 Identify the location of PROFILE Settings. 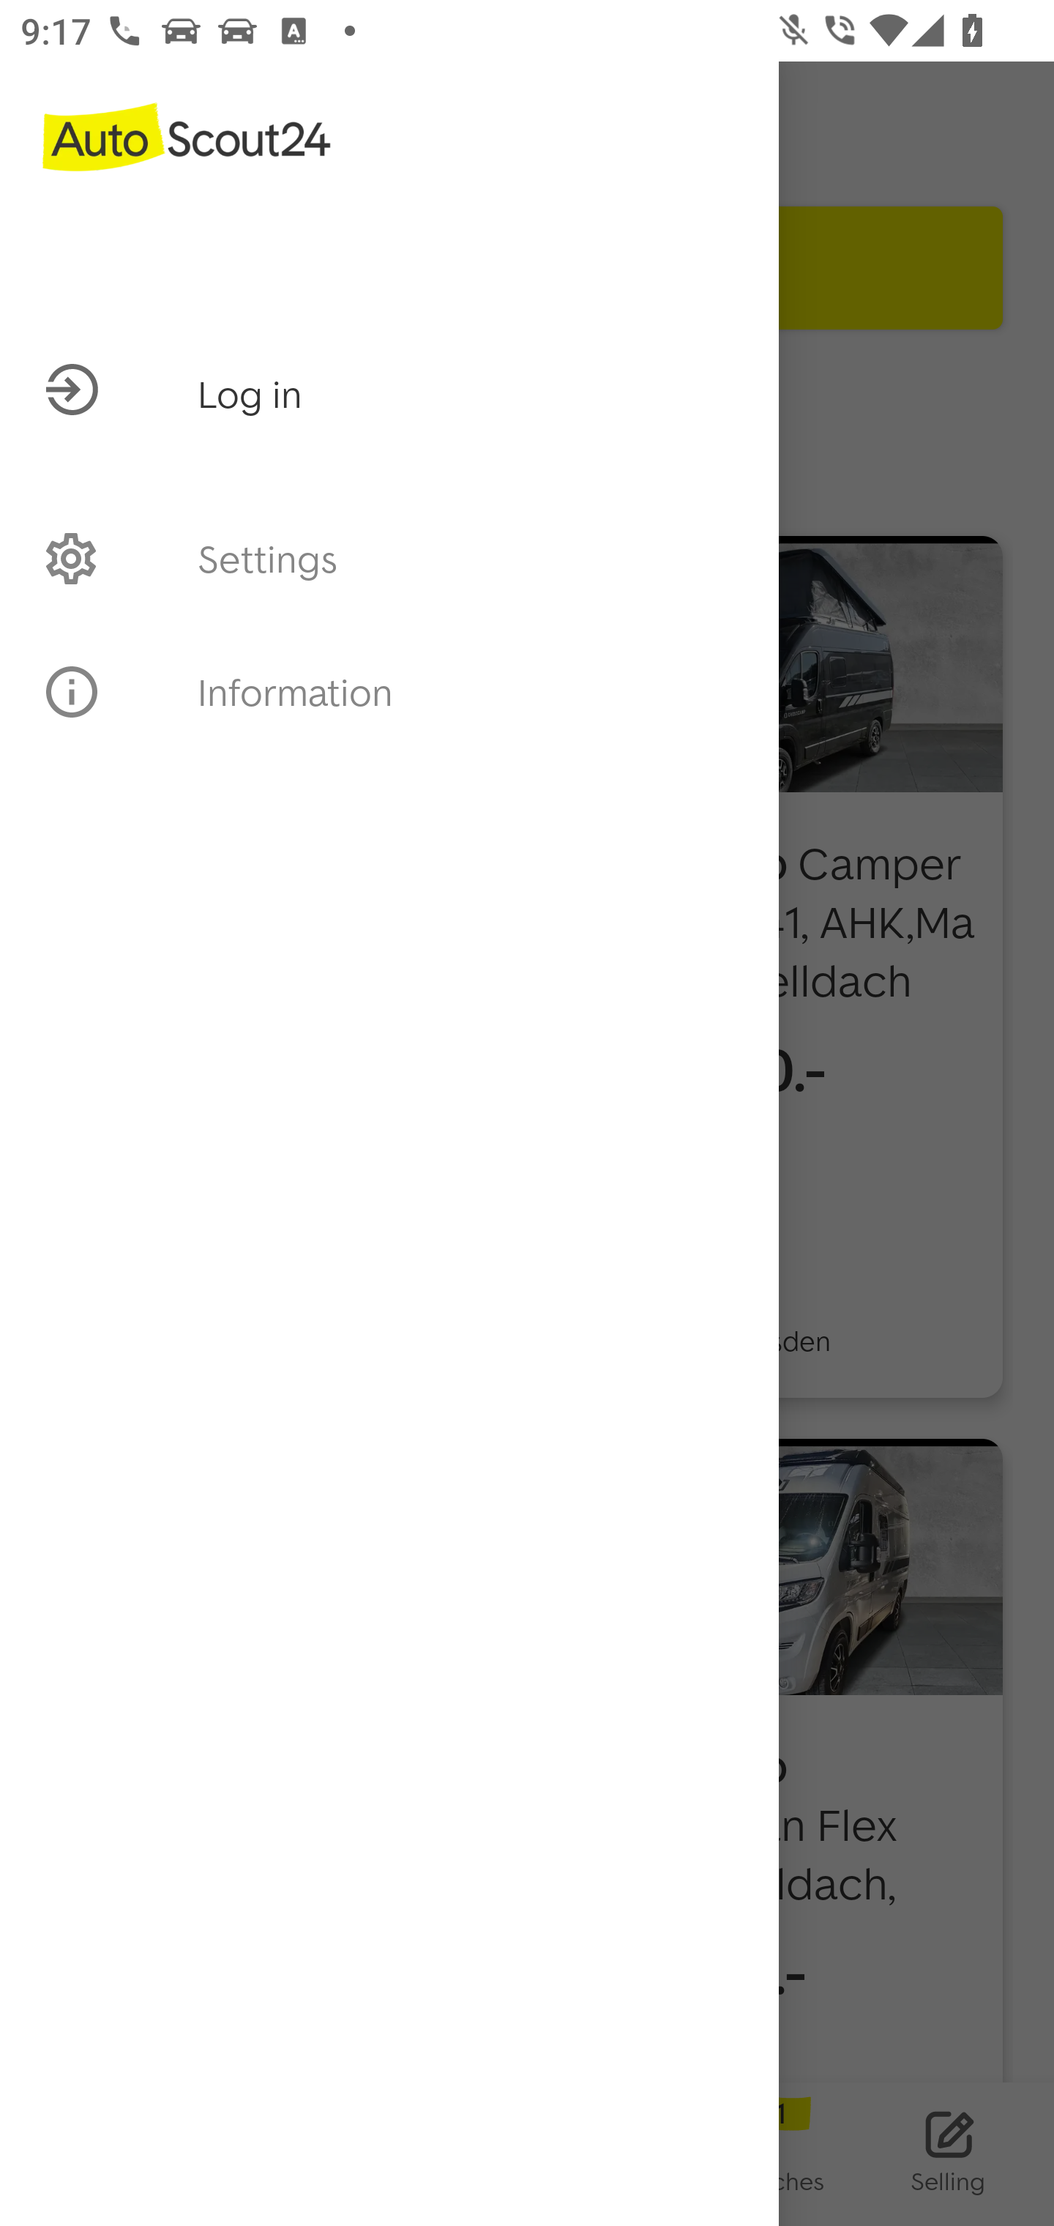
(389, 558).